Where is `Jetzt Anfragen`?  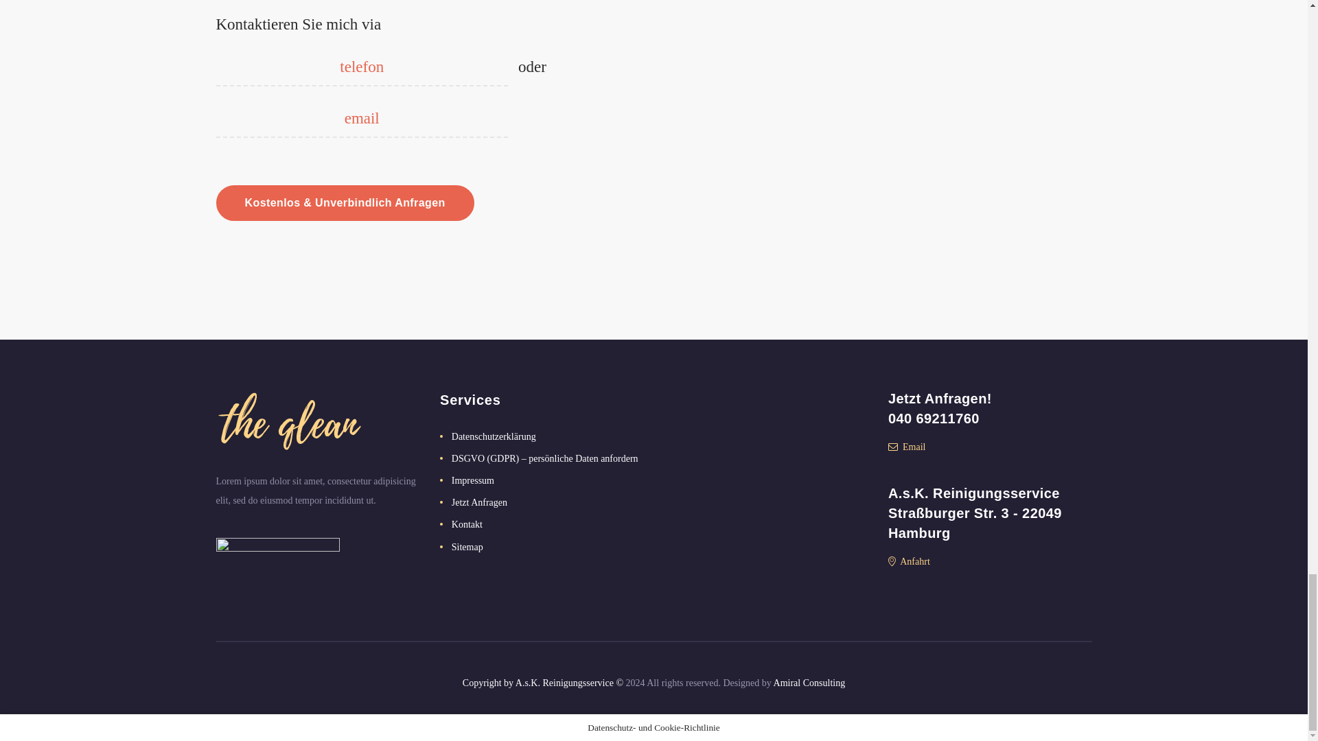
Jetzt Anfragen is located at coordinates (479, 502).